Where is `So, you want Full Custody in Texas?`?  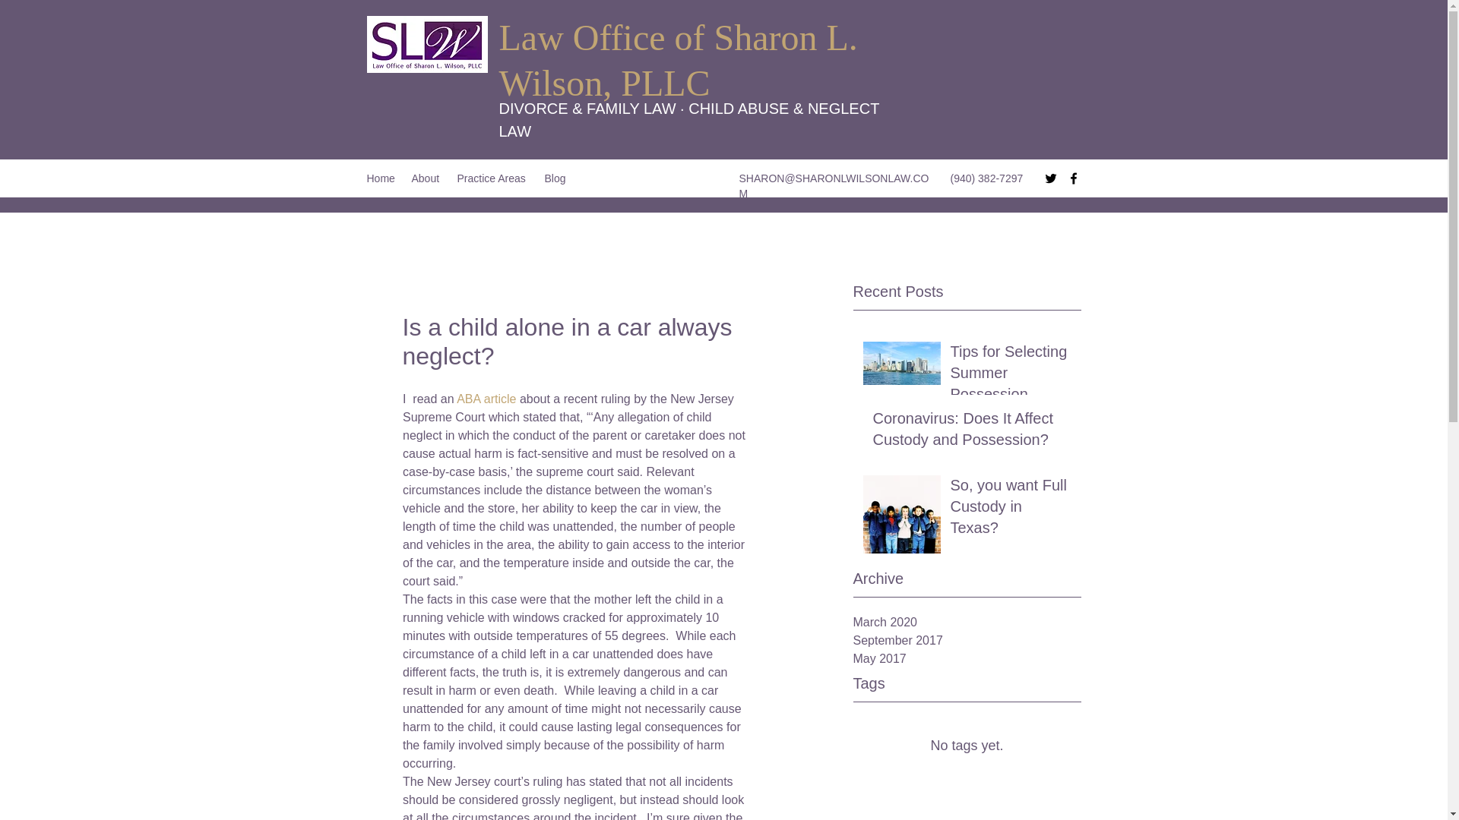 So, you want Full Custody in Texas? is located at coordinates (1010, 509).